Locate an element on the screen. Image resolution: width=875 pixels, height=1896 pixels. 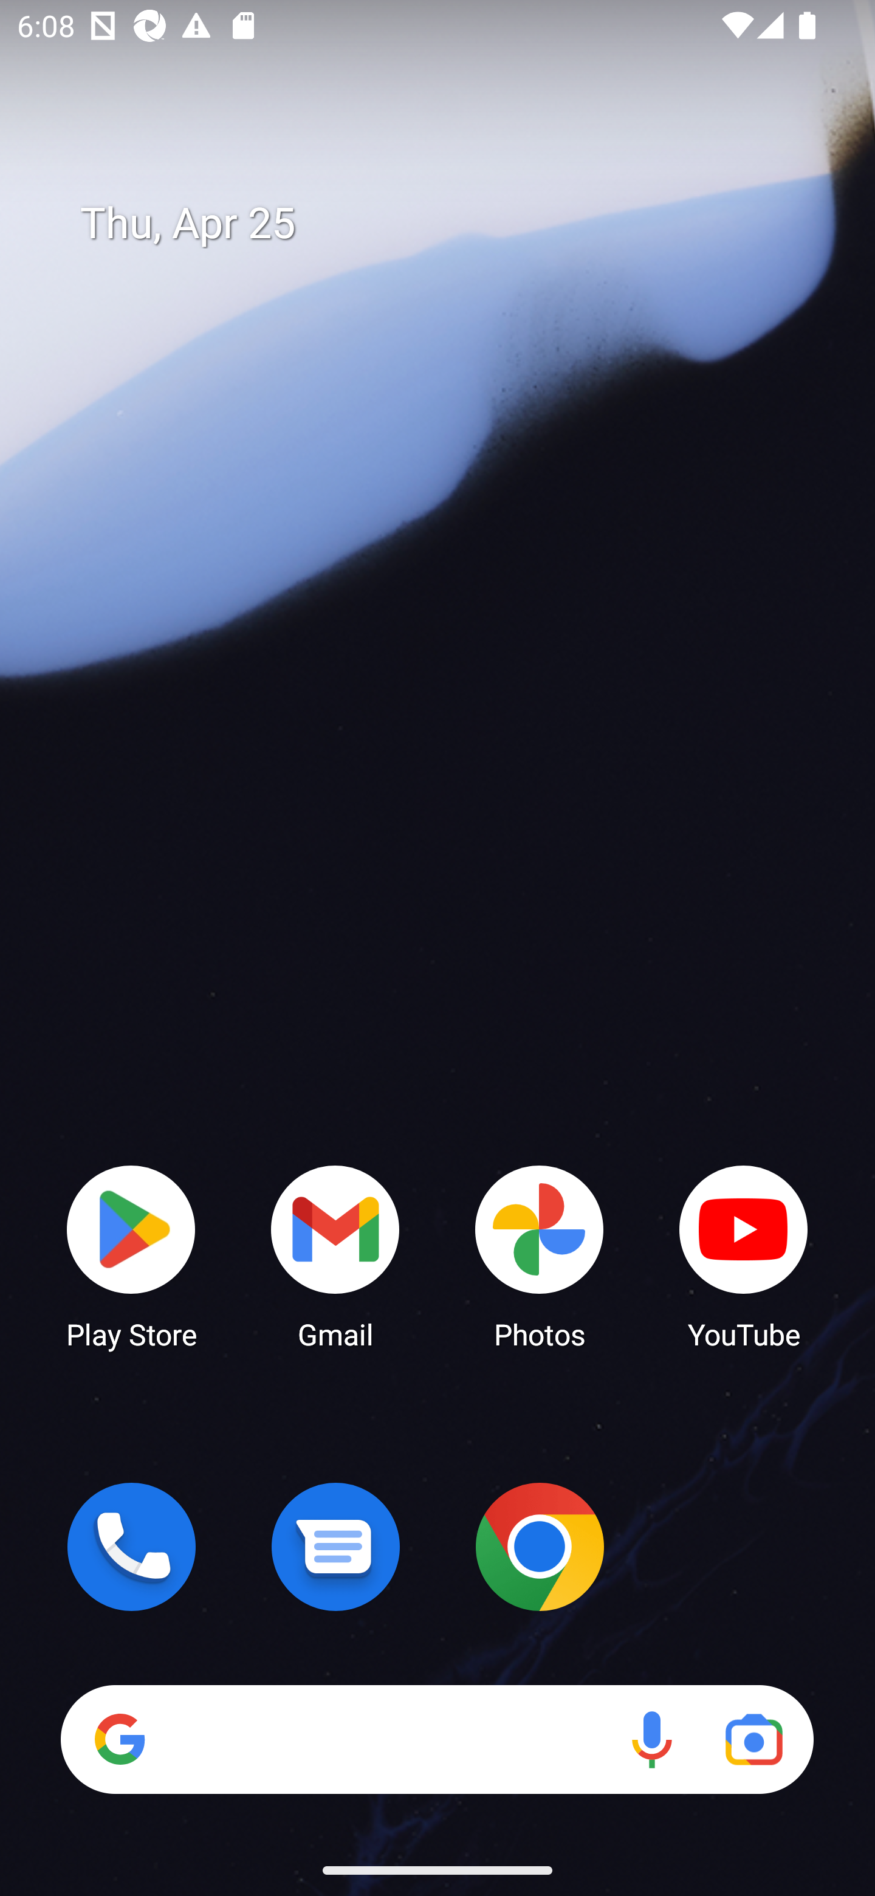
Photos is located at coordinates (540, 1255).